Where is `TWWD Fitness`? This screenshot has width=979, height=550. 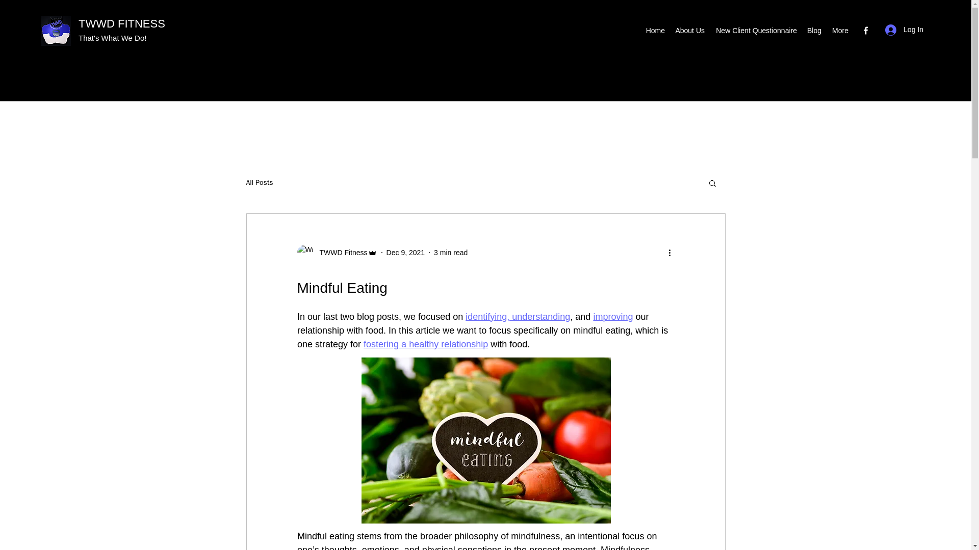
TWWD Fitness is located at coordinates (337, 252).